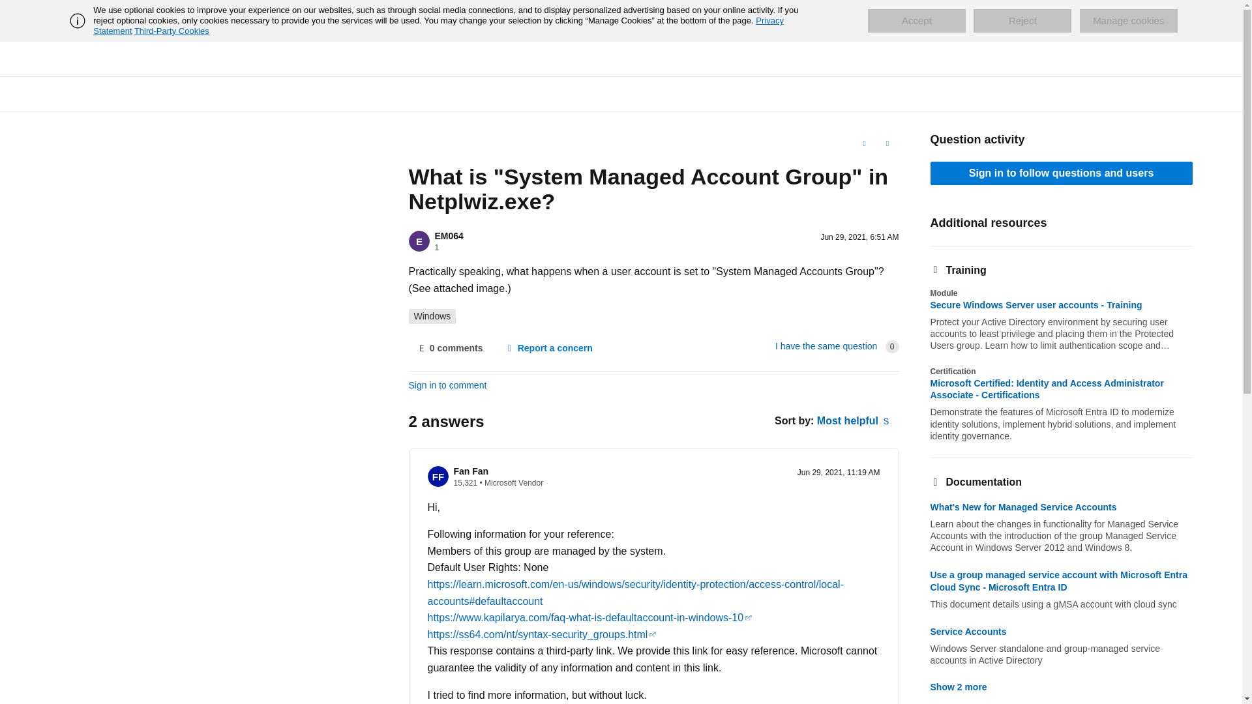 This screenshot has height=704, width=1252. I want to click on Third-Party Cookies, so click(171, 31).